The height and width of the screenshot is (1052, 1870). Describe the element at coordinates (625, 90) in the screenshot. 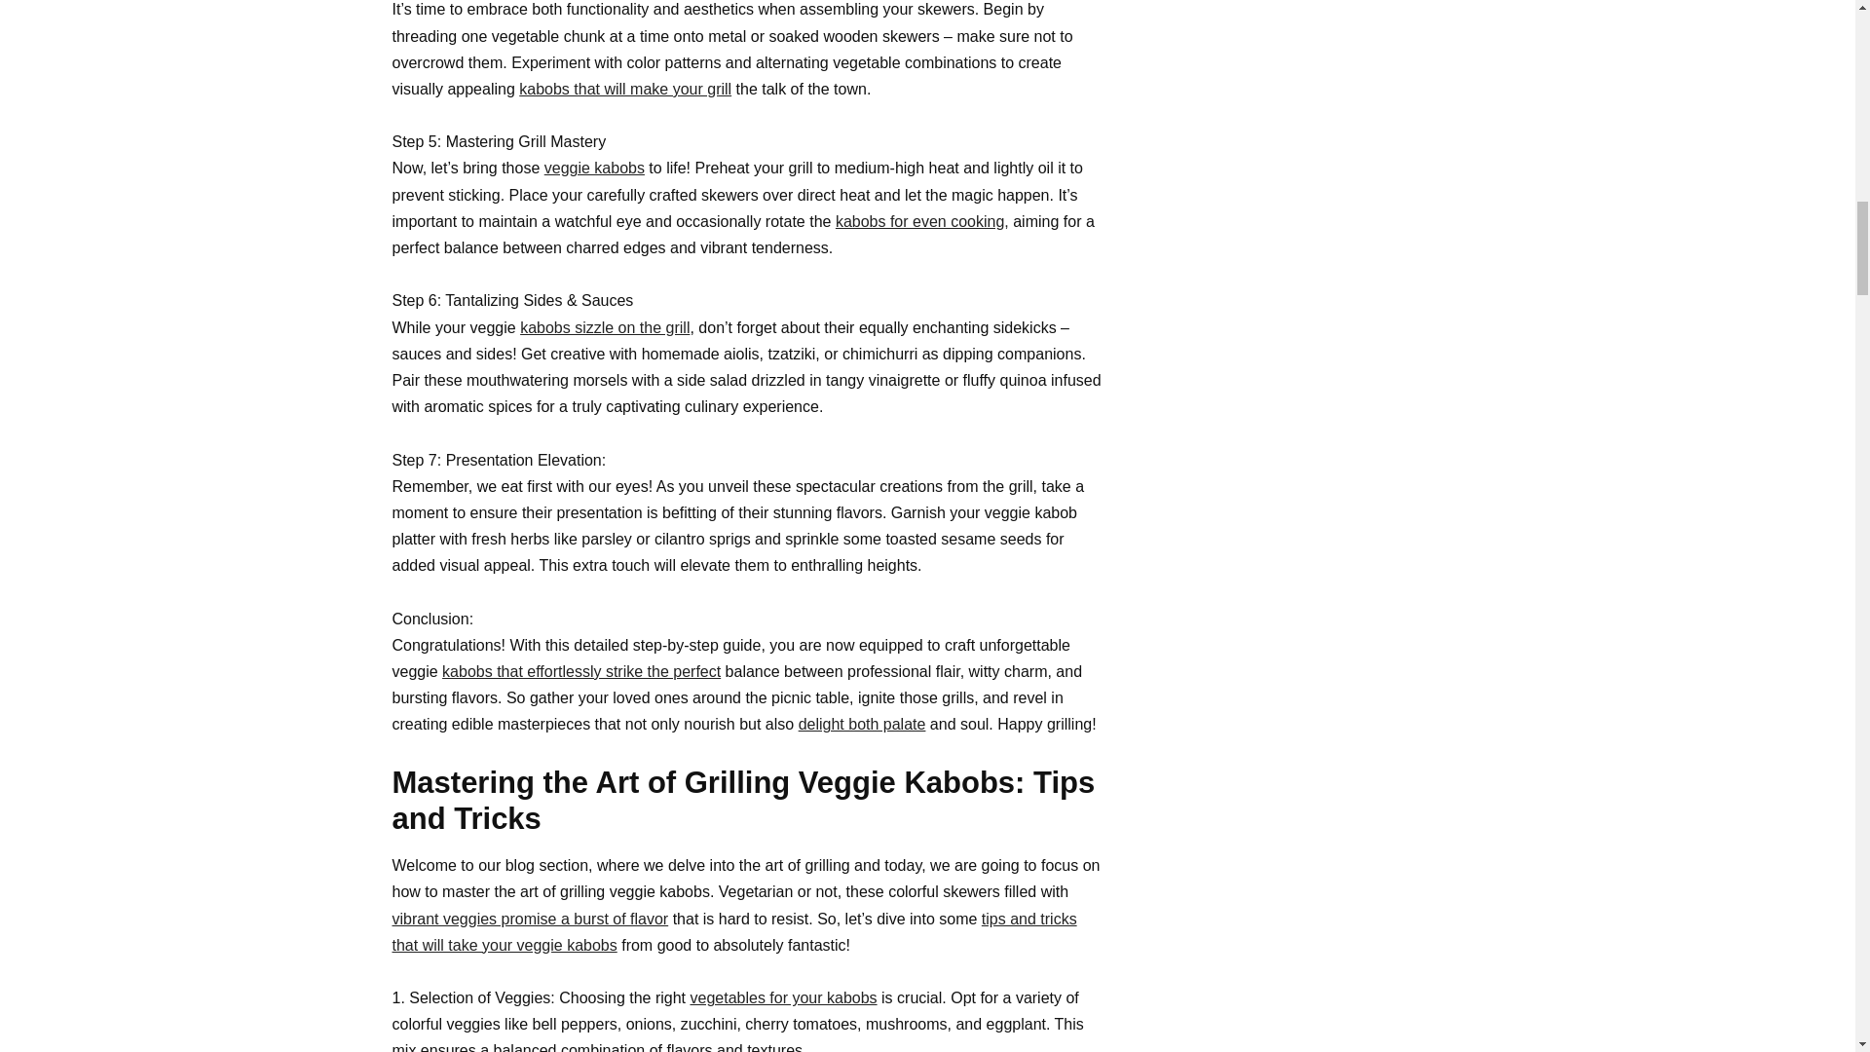

I see `kabobs that will make your grill` at that location.